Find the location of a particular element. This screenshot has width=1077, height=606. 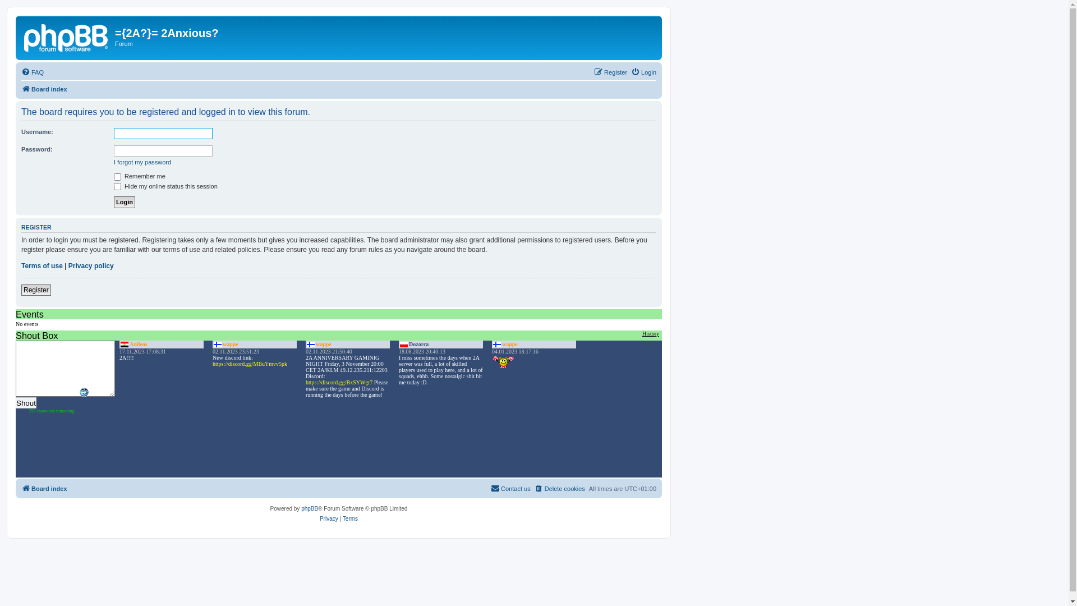

Privacy policy is located at coordinates (91, 266).